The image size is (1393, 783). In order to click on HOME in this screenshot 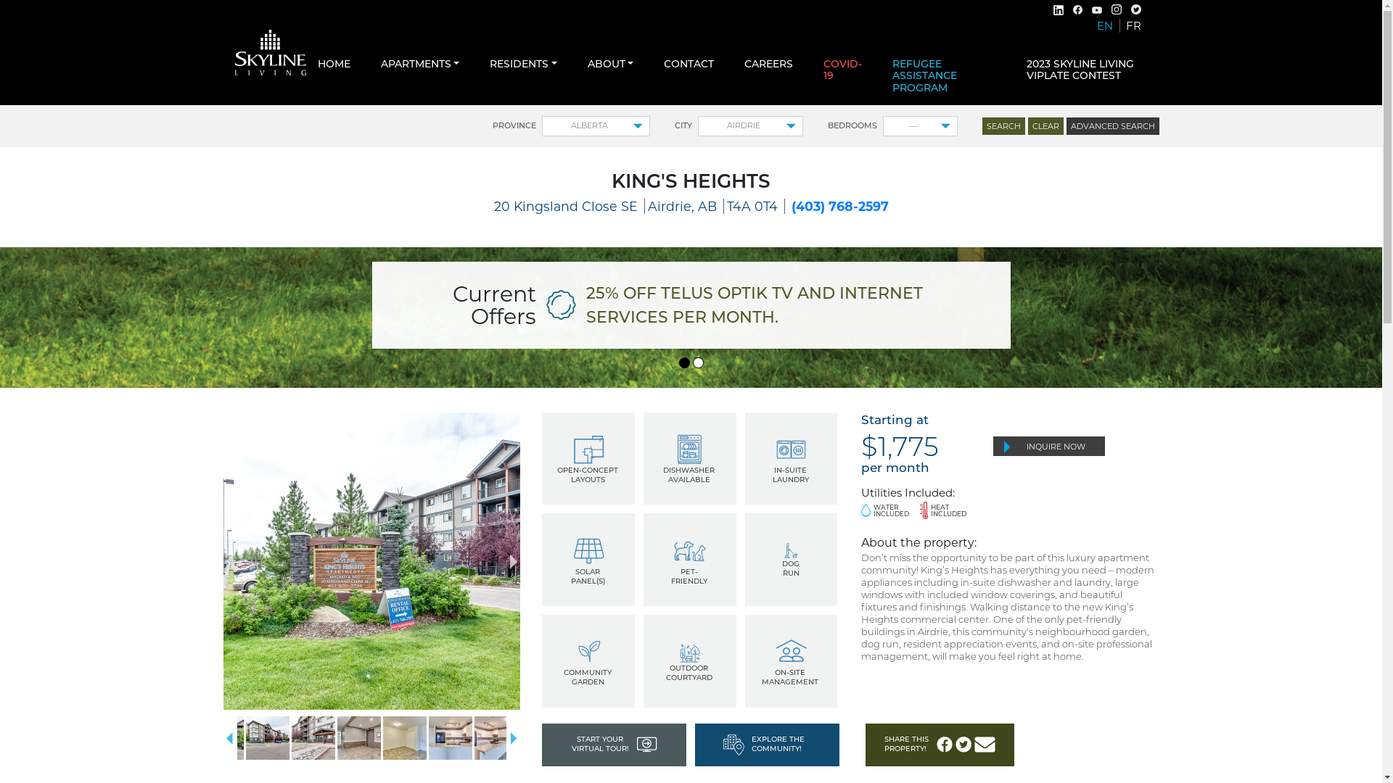, I will do `click(334, 64)`.